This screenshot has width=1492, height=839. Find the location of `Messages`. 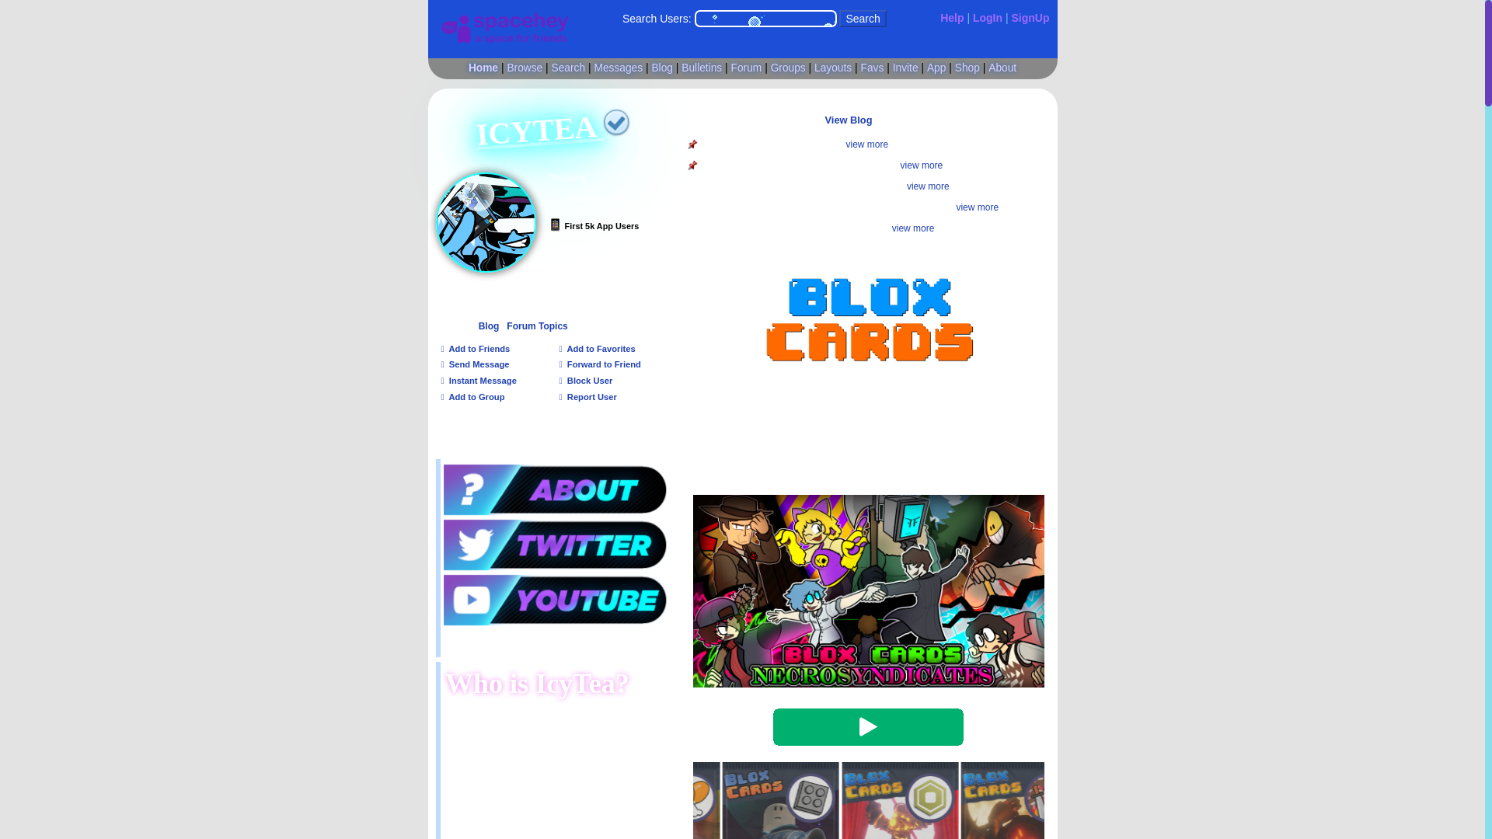

Messages is located at coordinates (619, 68).